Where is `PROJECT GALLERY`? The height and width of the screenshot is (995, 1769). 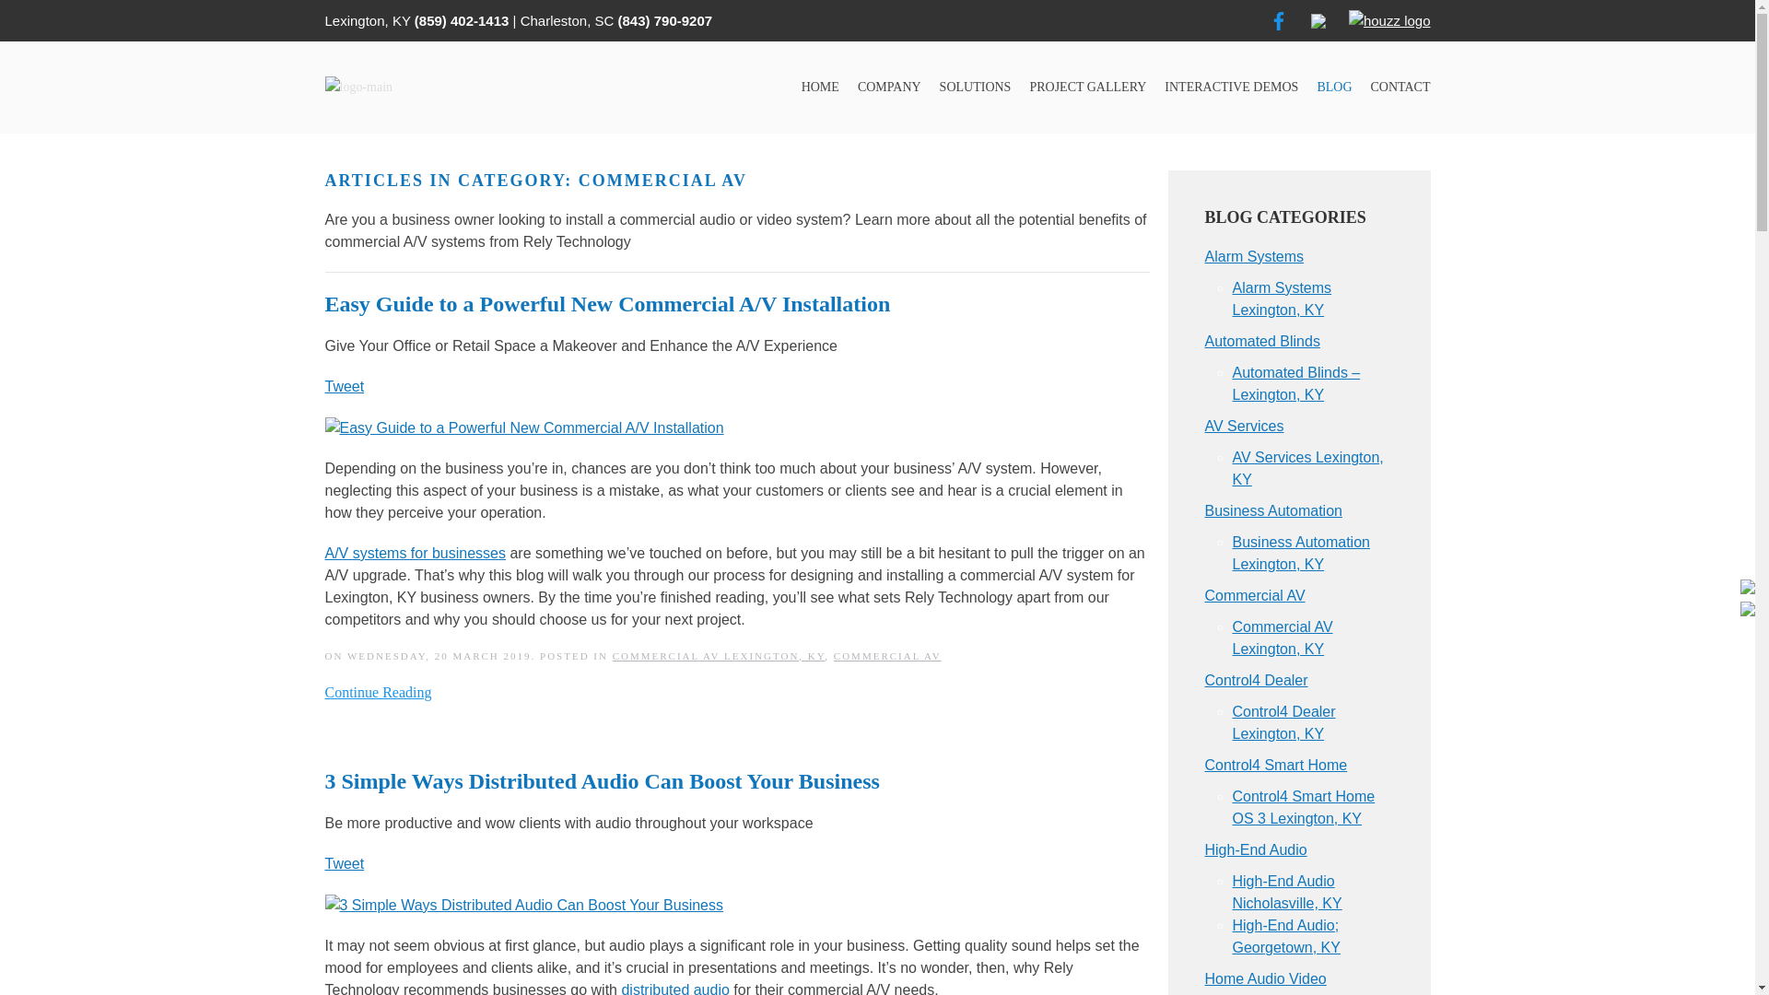 PROJECT GALLERY is located at coordinates (1087, 88).